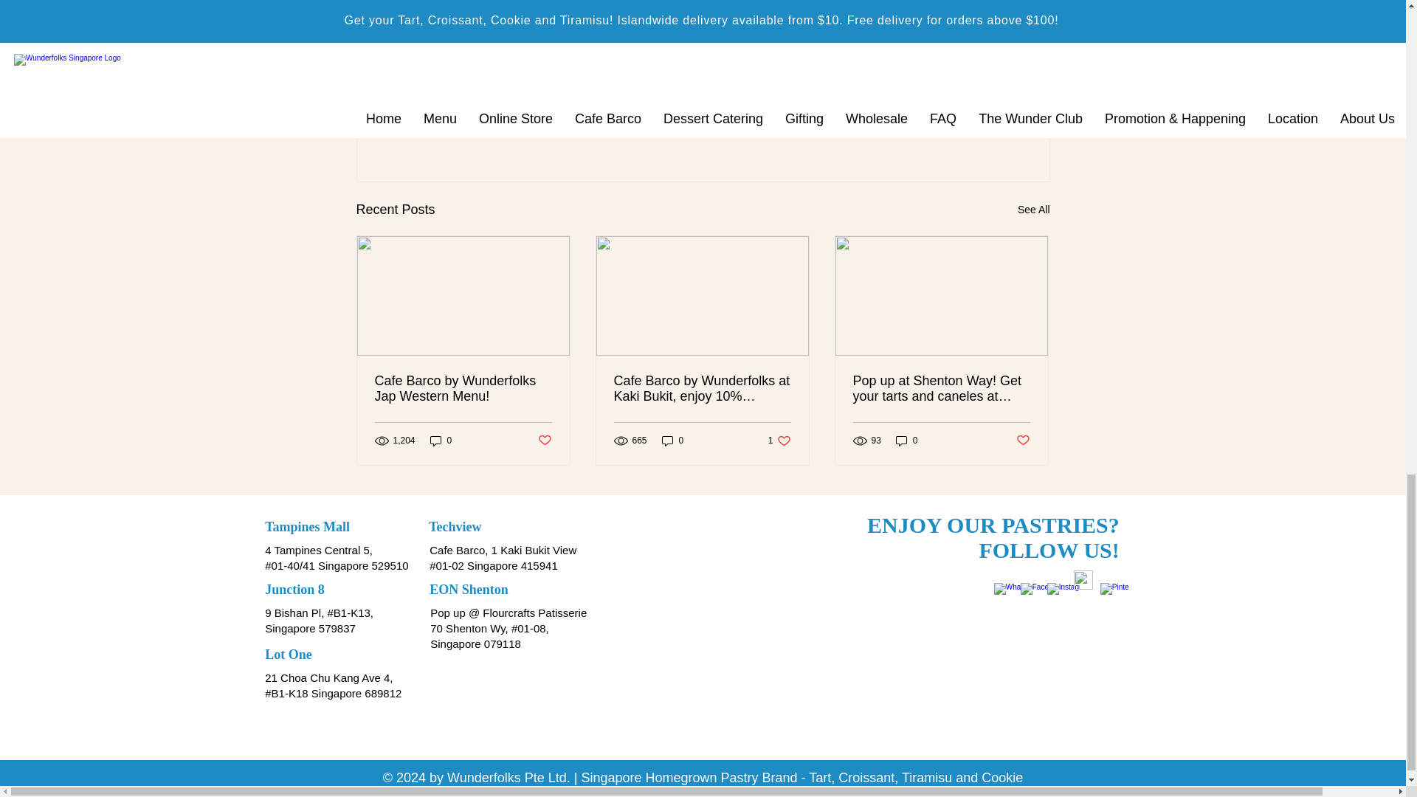  Describe the element at coordinates (779, 440) in the screenshot. I see `0` at that location.